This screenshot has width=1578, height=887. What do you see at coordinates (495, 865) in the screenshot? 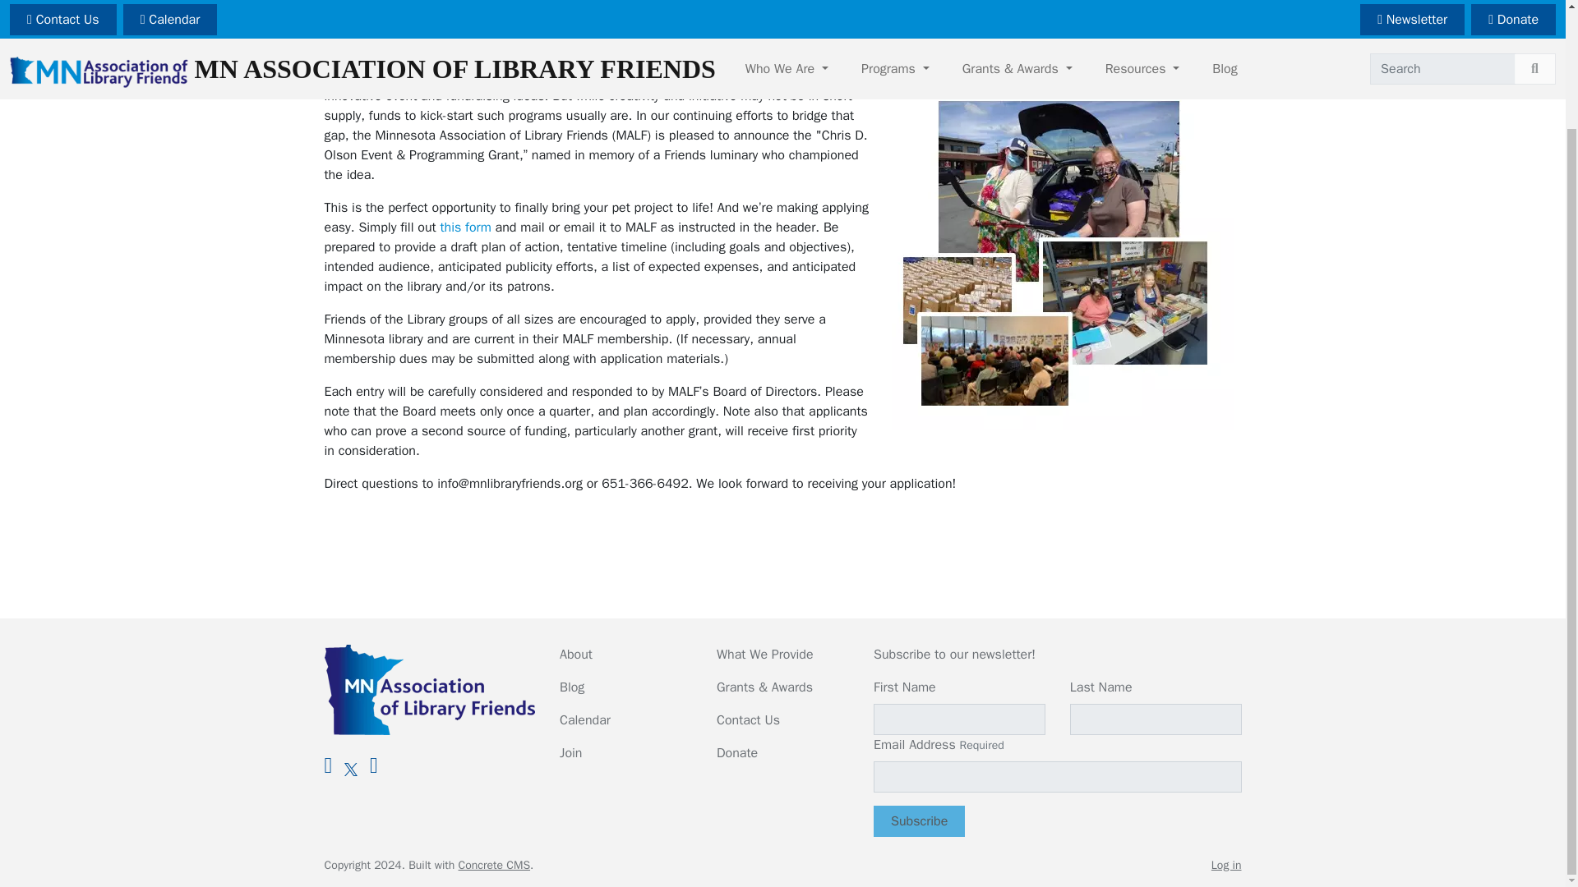
I see `Concrete CMS` at bounding box center [495, 865].